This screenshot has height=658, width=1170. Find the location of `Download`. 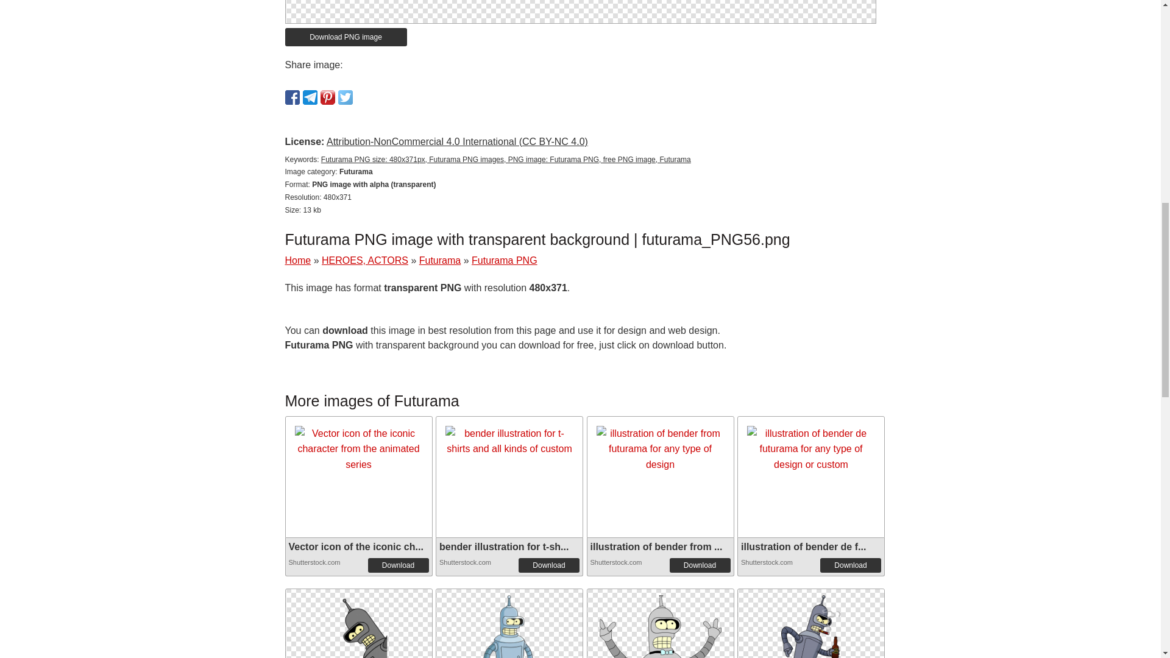

Download is located at coordinates (399, 565).